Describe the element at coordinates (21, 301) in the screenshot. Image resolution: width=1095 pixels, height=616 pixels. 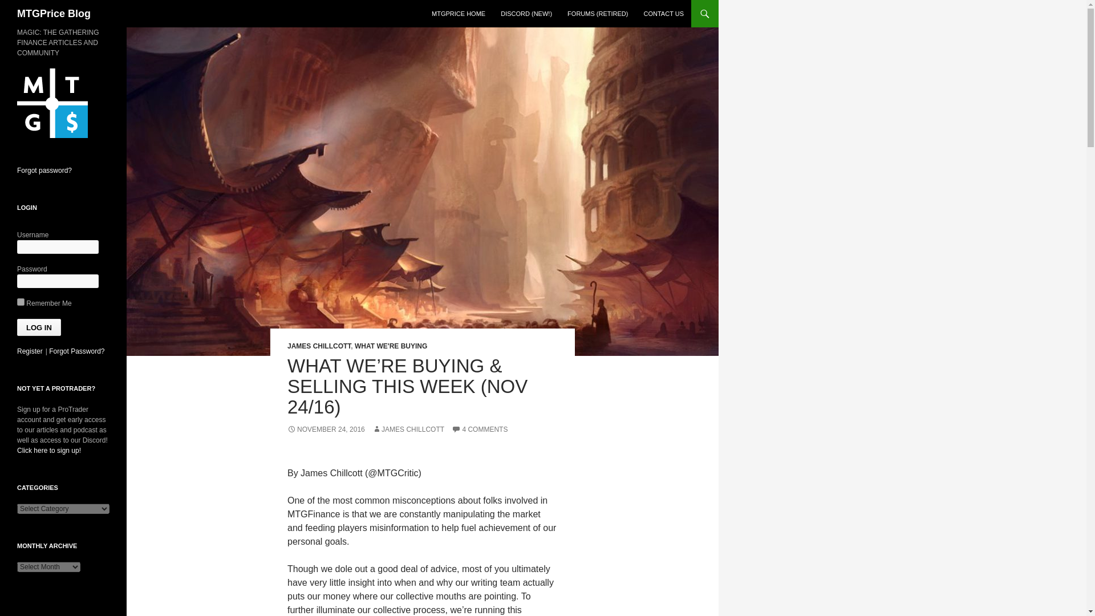
I see `forever` at that location.